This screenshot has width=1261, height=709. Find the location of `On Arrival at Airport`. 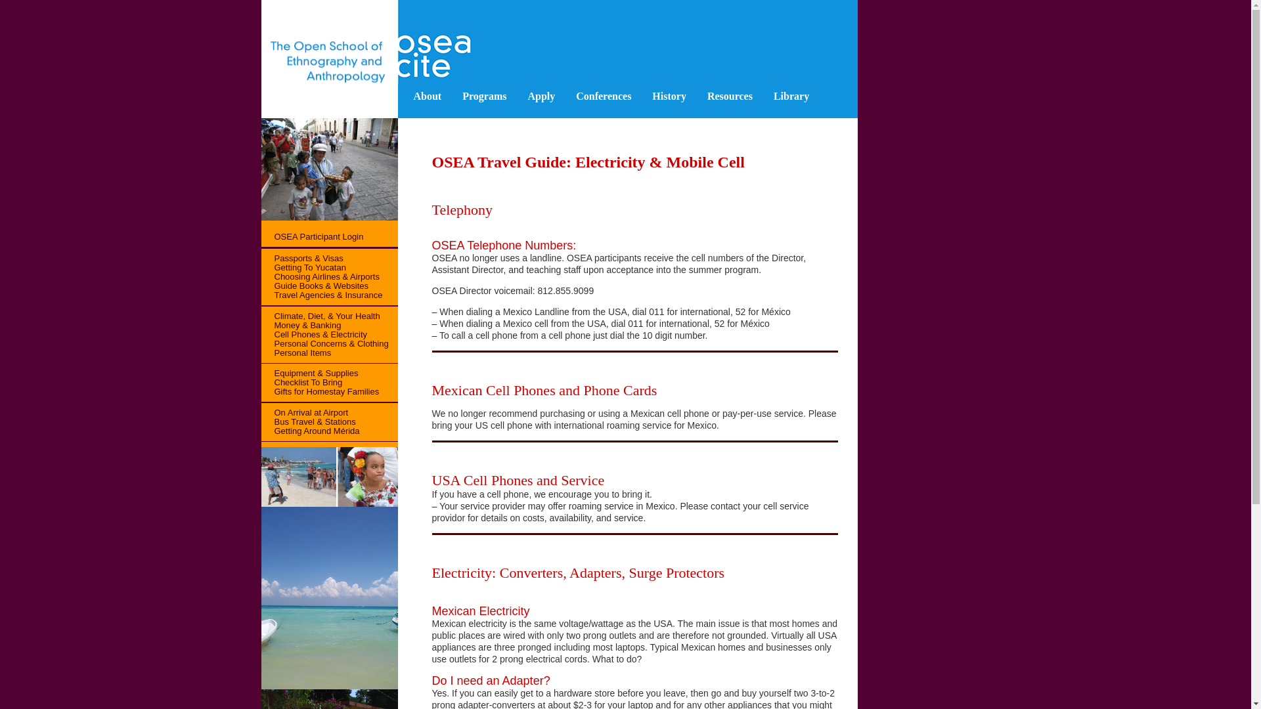

On Arrival at Airport is located at coordinates (305, 412).